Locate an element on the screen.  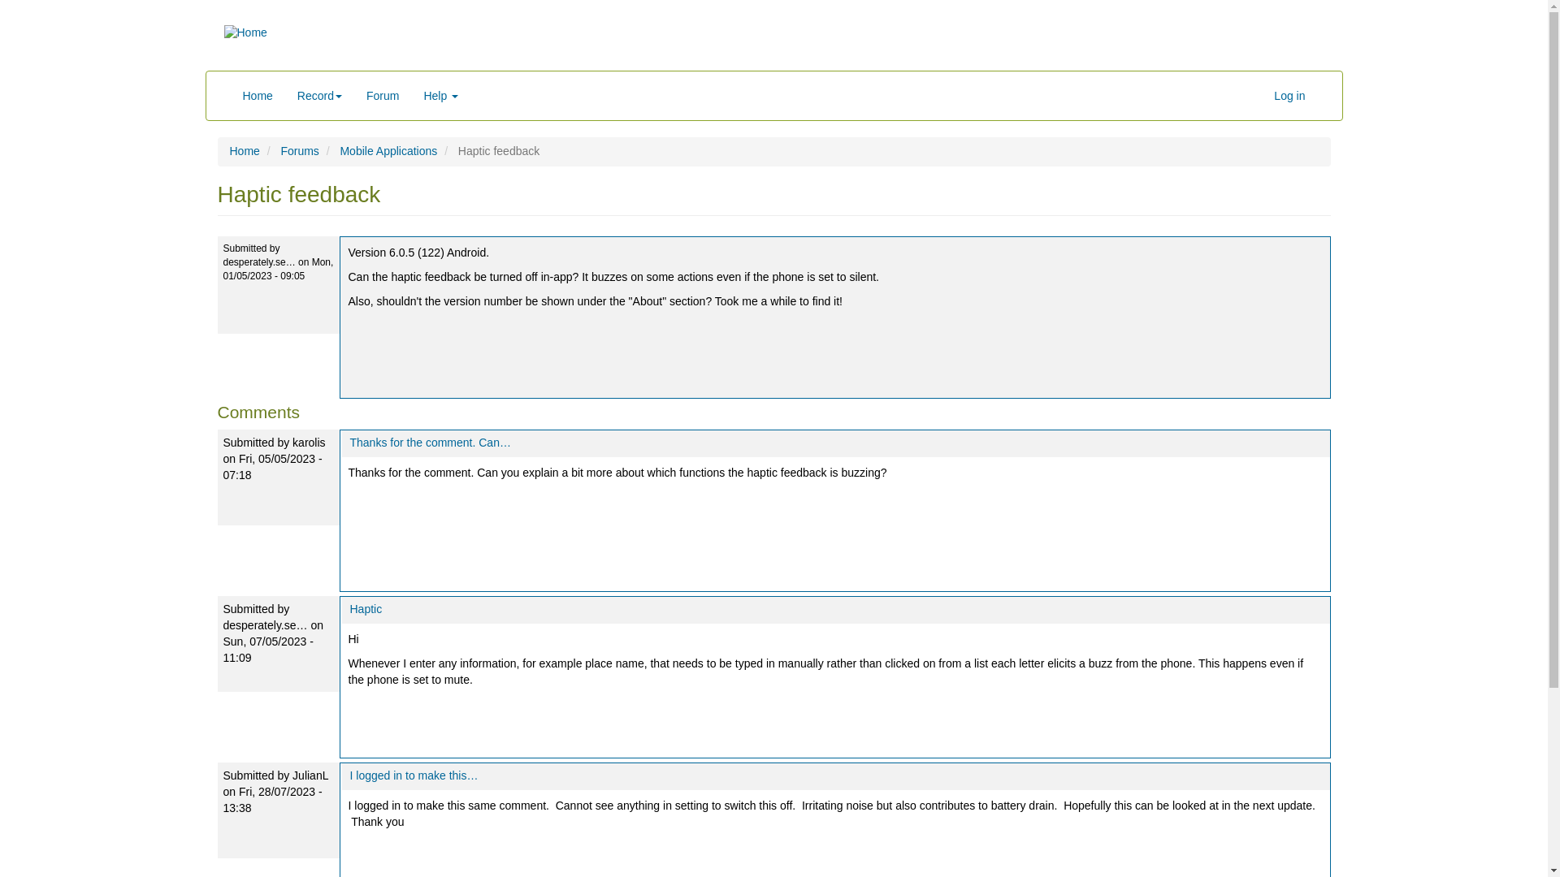
Home is located at coordinates (245, 32).